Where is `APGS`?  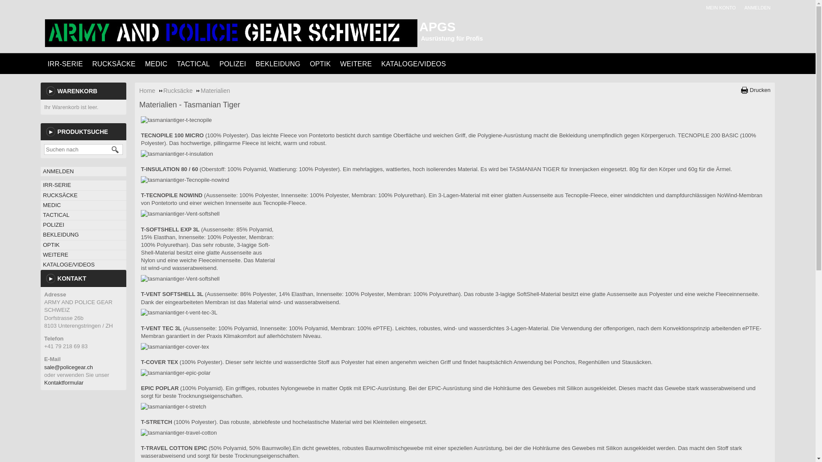 APGS is located at coordinates (438, 27).